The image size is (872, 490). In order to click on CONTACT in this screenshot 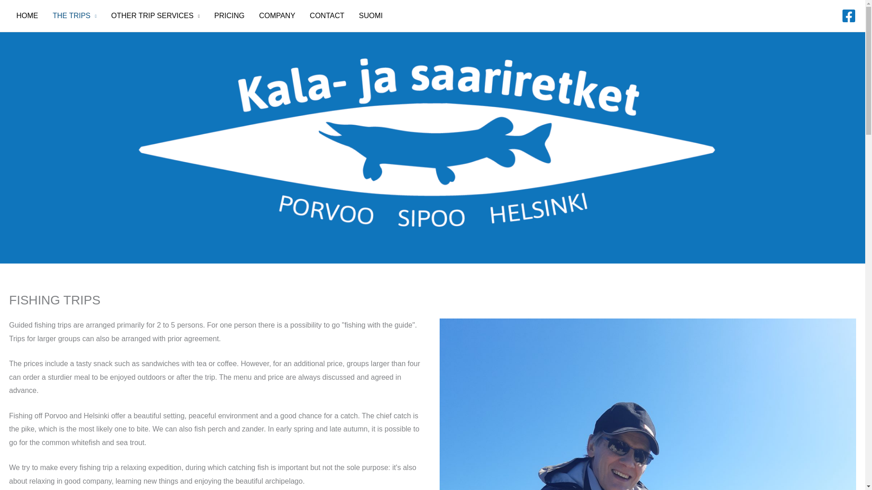, I will do `click(327, 16)`.